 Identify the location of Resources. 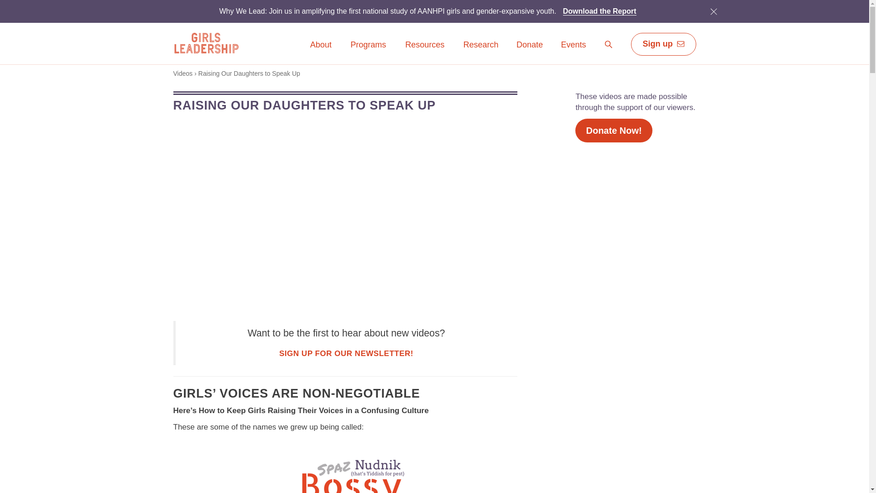
(425, 51).